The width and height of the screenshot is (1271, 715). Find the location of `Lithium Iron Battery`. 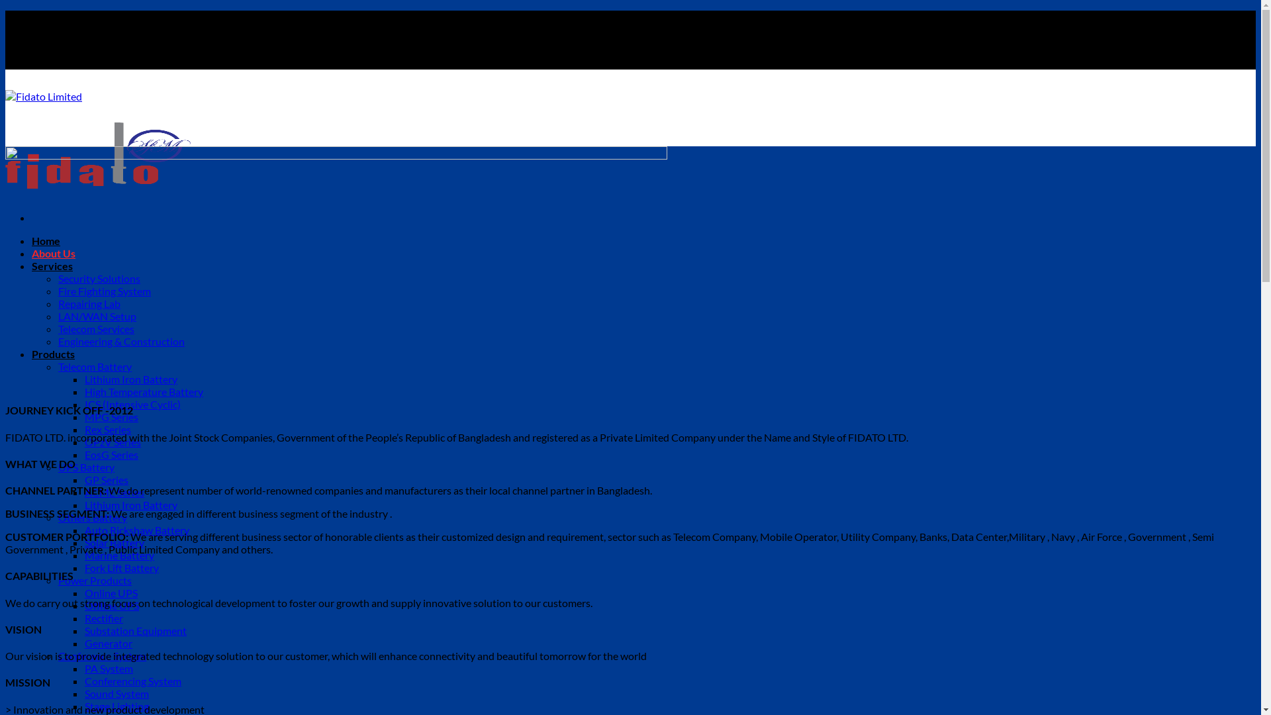

Lithium Iron Battery is located at coordinates (131, 379).